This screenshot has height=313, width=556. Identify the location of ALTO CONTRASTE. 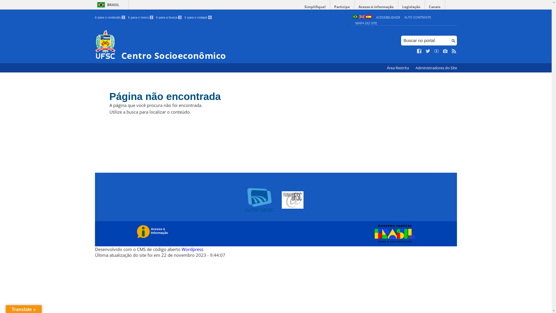
(418, 17).